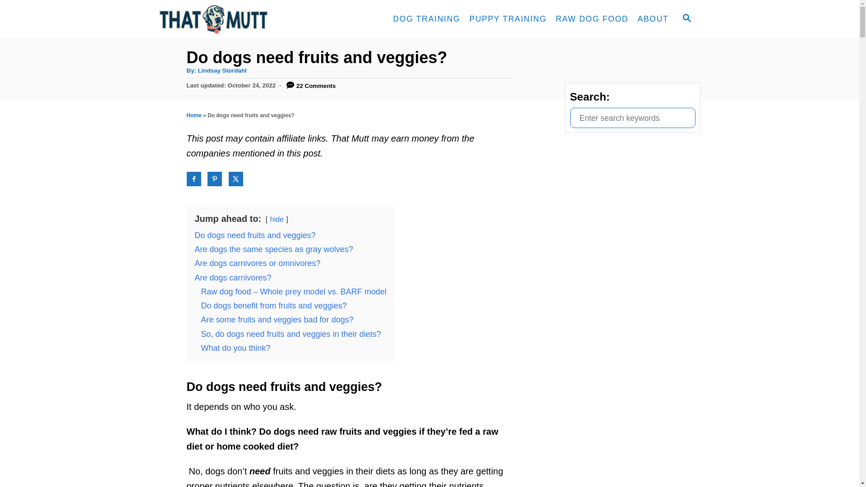  Describe the element at coordinates (194, 179) in the screenshot. I see `Share on Facebook` at that location.